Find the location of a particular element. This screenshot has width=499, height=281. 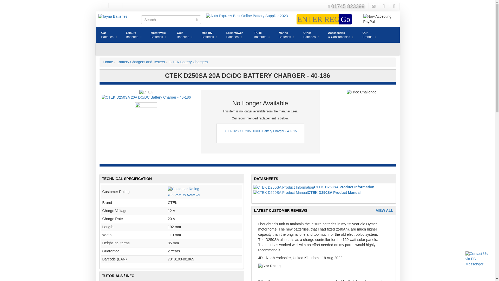

My Account is located at coordinates (108, 35).